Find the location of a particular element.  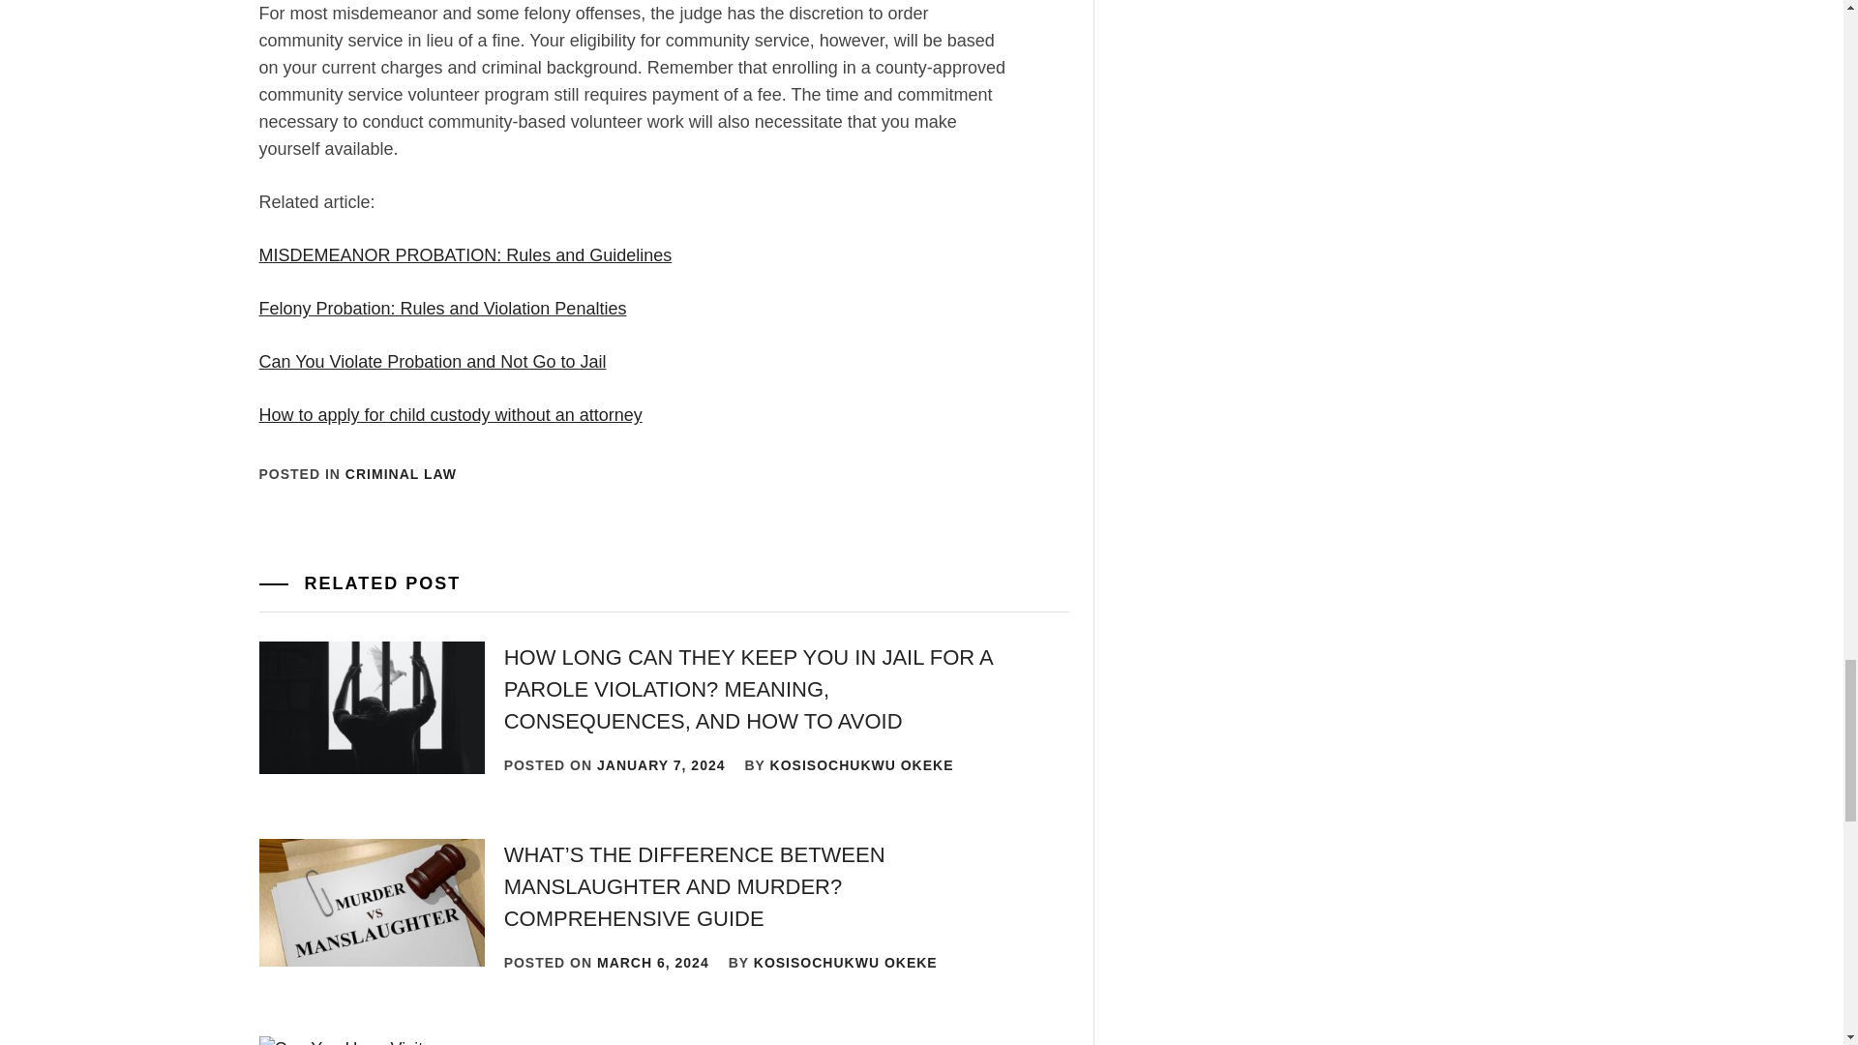

MARCH 6, 2024 is located at coordinates (652, 963).